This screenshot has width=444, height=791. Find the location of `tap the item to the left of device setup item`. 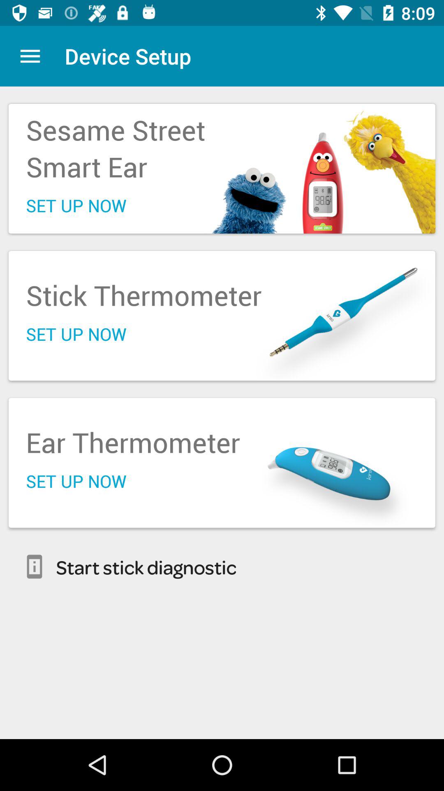

tap the item to the left of device setup item is located at coordinates (30, 56).